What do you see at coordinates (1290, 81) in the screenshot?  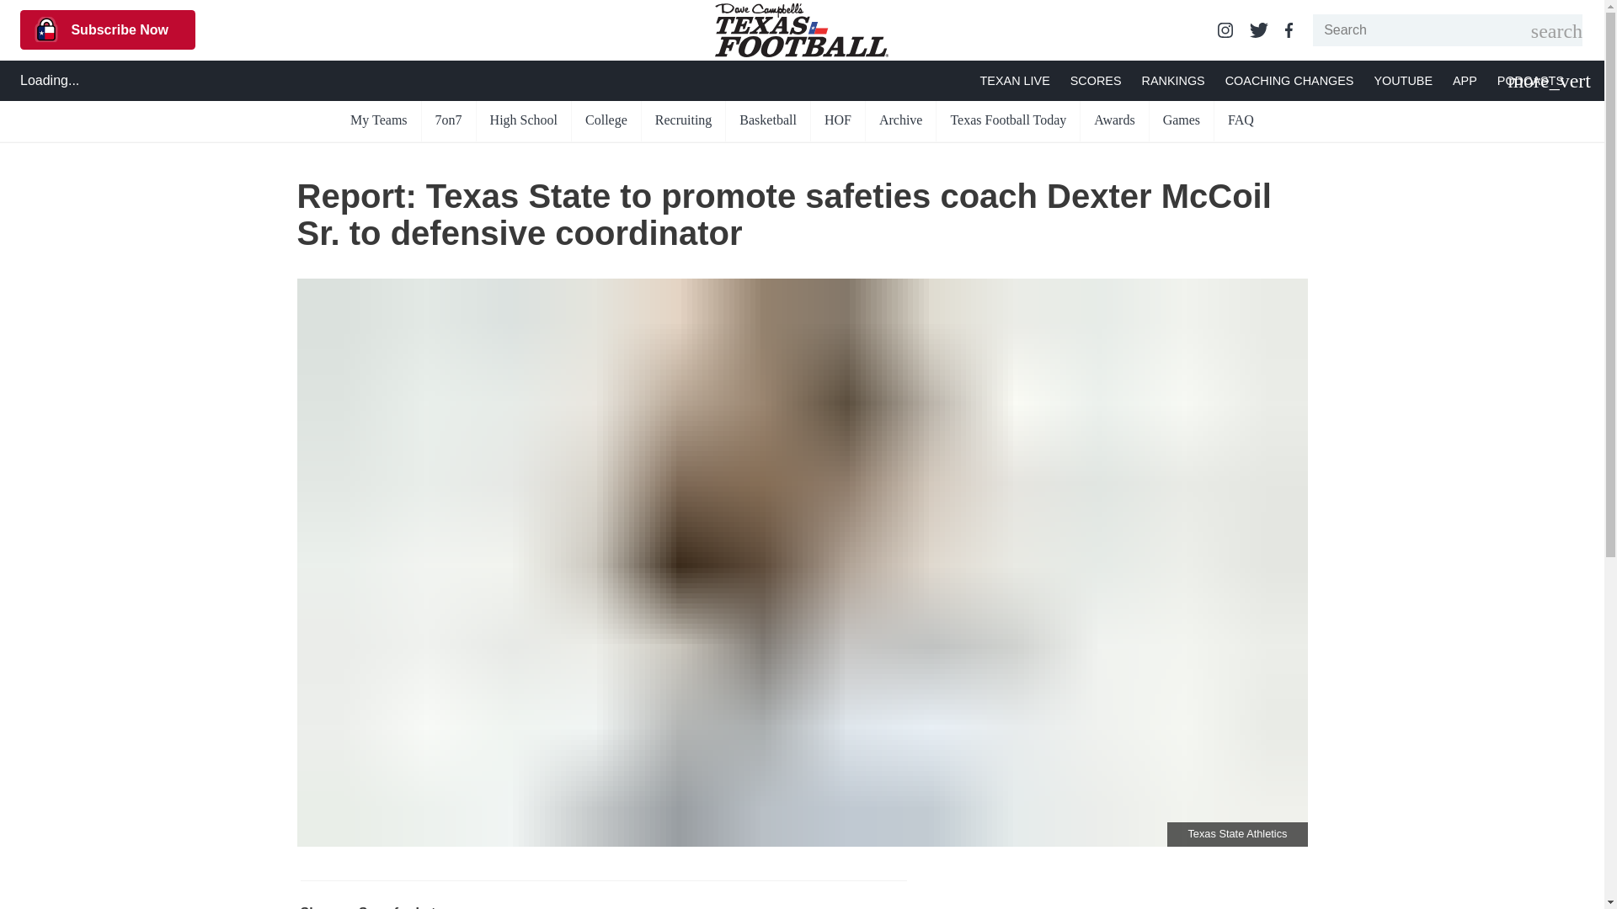 I see `COACHING CHANGES` at bounding box center [1290, 81].